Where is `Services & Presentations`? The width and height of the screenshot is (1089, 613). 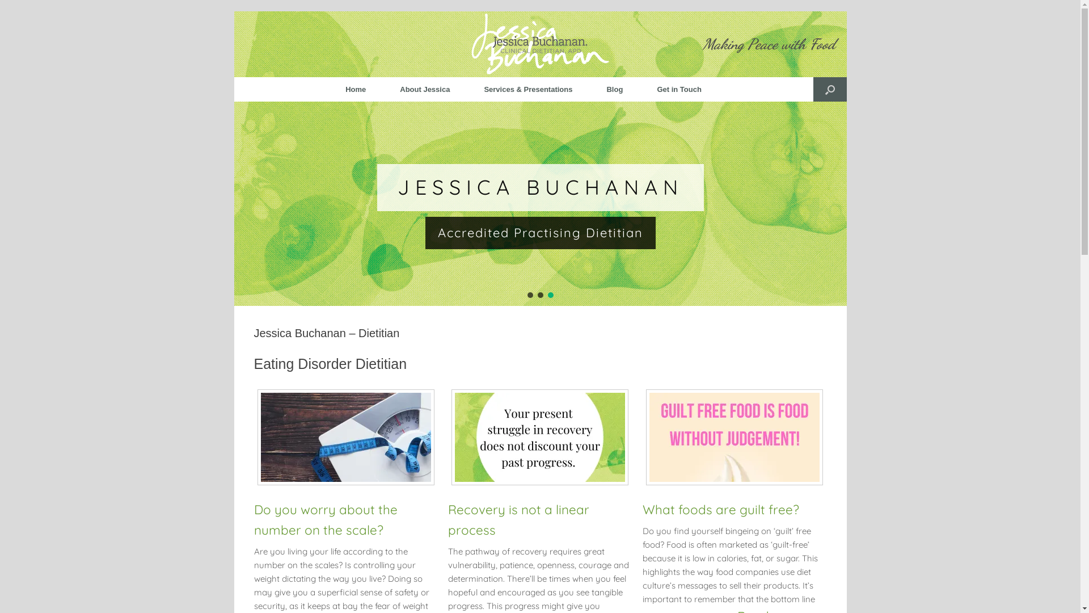
Services & Presentations is located at coordinates (528, 90).